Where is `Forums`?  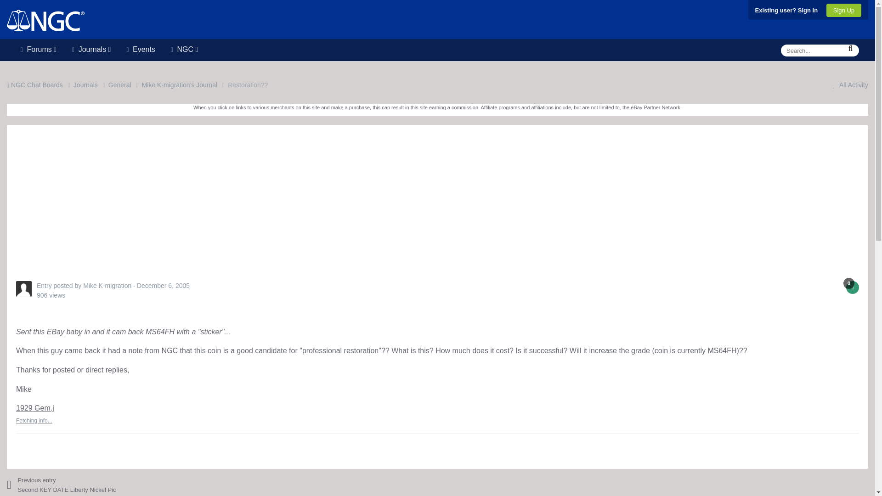 Forums is located at coordinates (39, 48).